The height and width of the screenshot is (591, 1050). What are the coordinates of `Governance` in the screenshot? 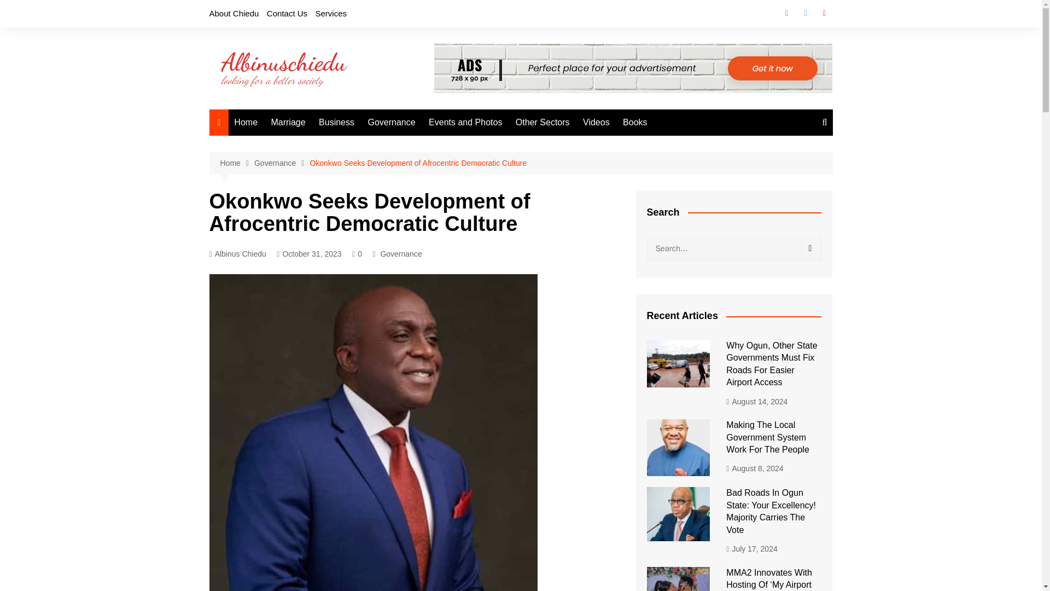 It's located at (392, 123).